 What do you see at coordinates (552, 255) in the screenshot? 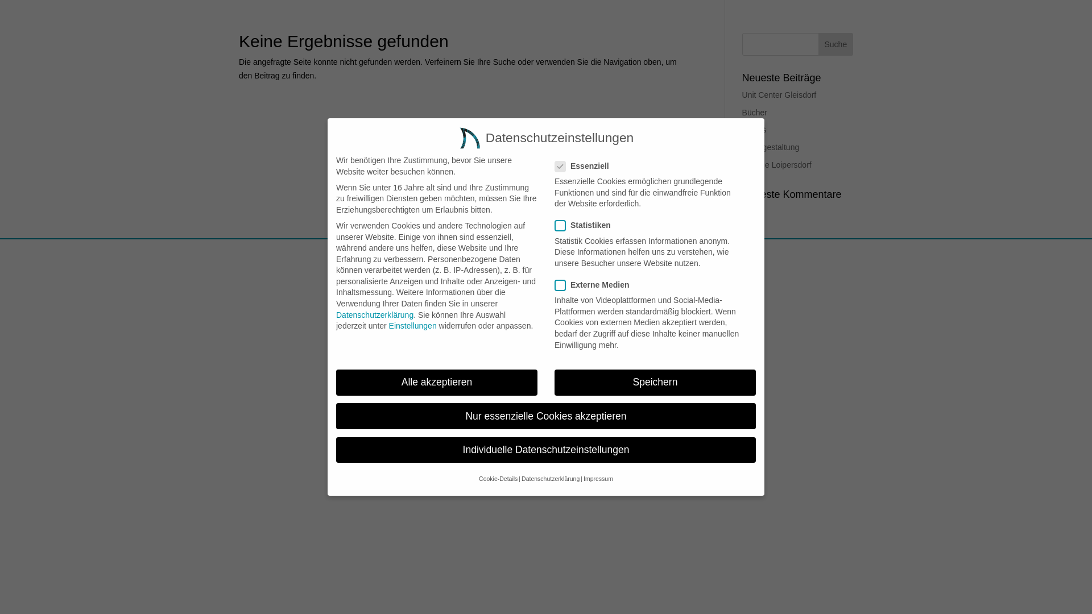
I see `DATENSCHUTZ` at bounding box center [552, 255].